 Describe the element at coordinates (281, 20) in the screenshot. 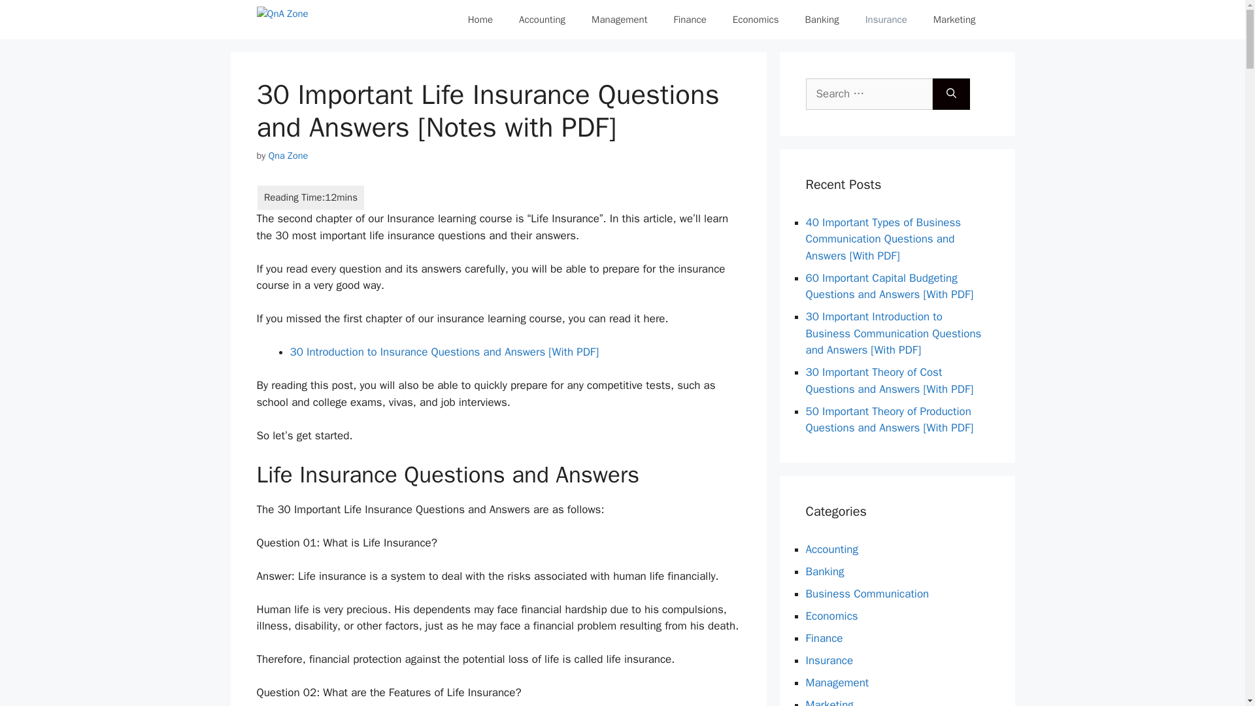

I see `QnA Zone` at that location.